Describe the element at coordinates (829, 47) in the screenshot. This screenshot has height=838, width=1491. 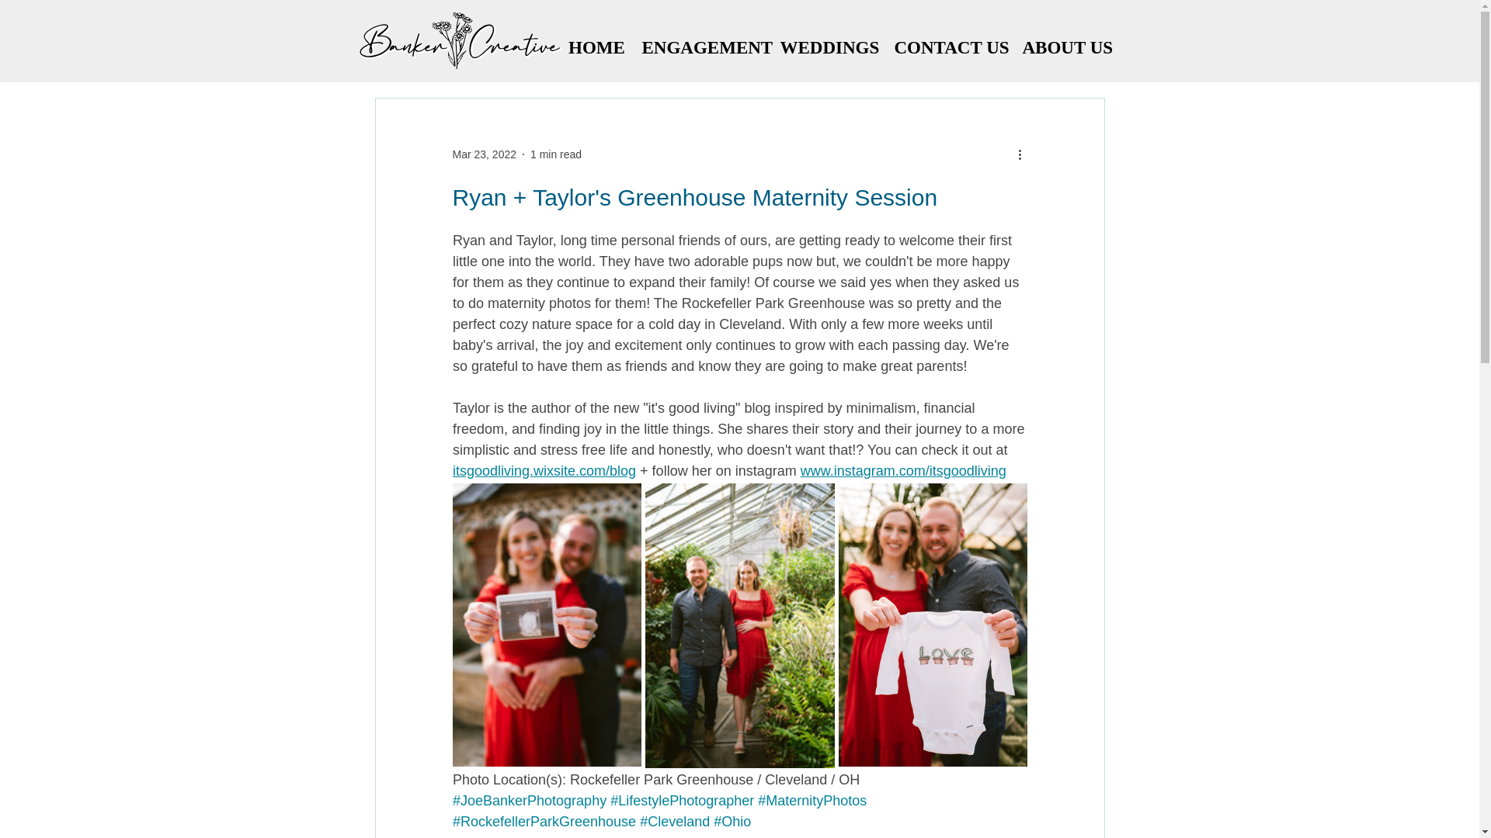
I see `WEDDINGS` at that location.